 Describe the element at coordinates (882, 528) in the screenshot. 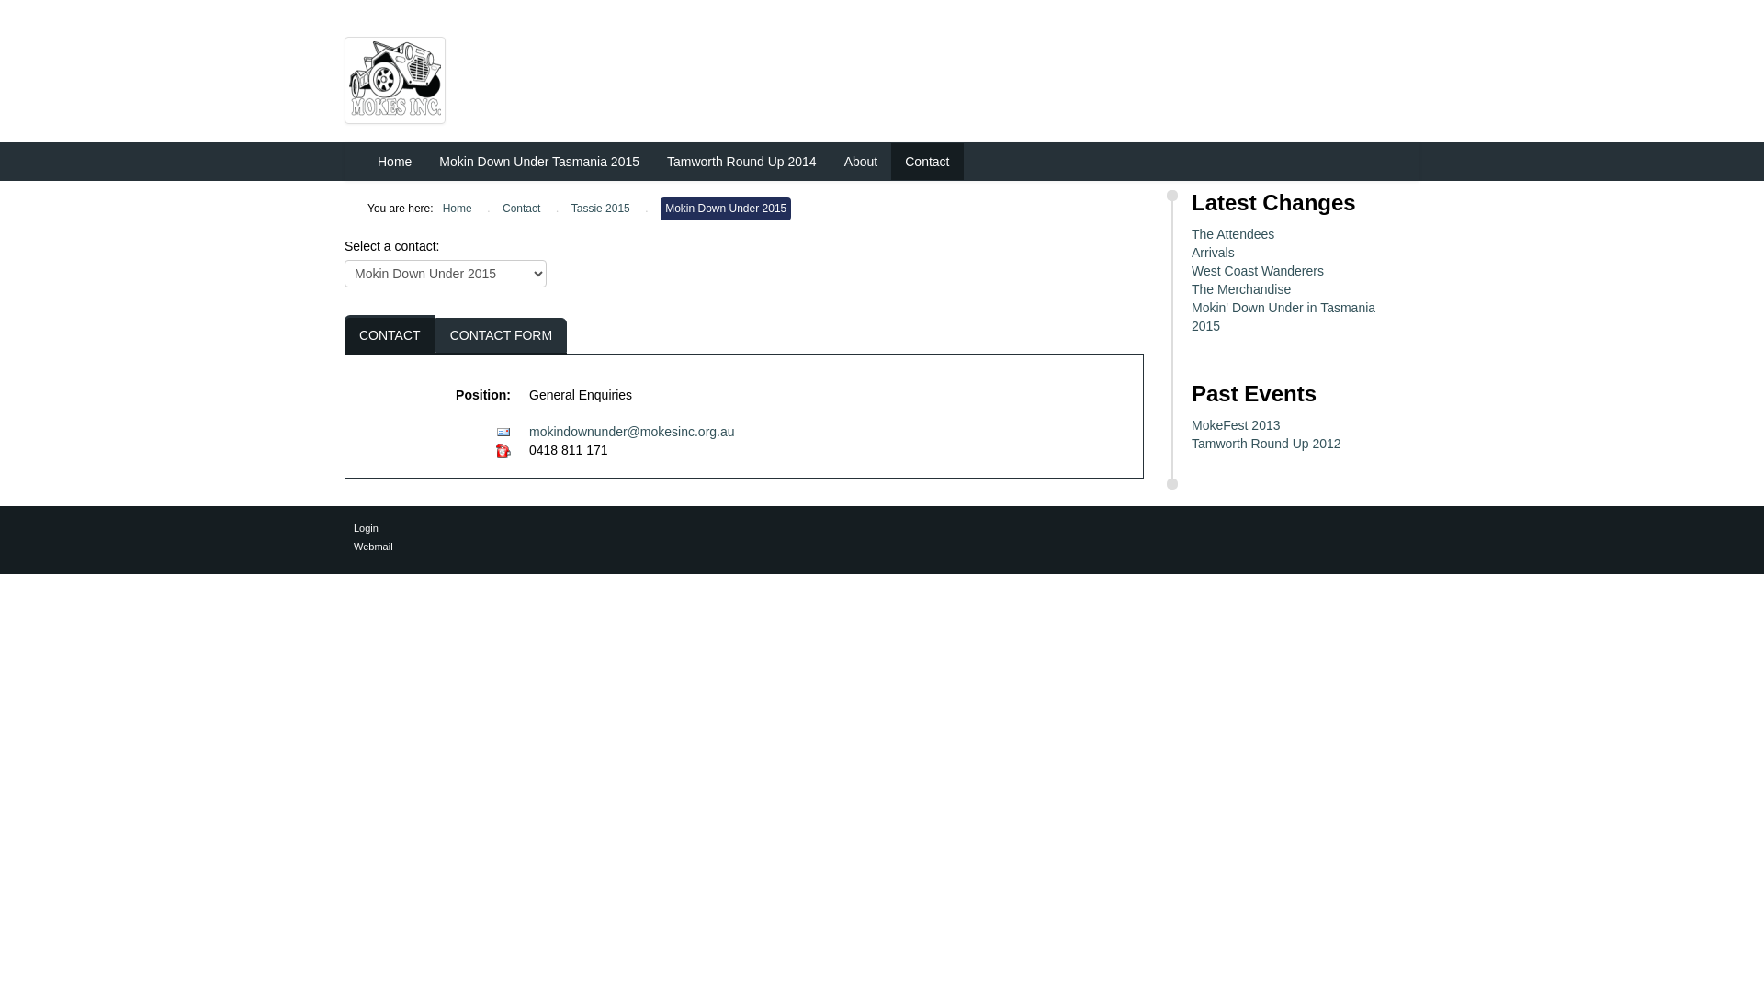

I see `Login` at that location.